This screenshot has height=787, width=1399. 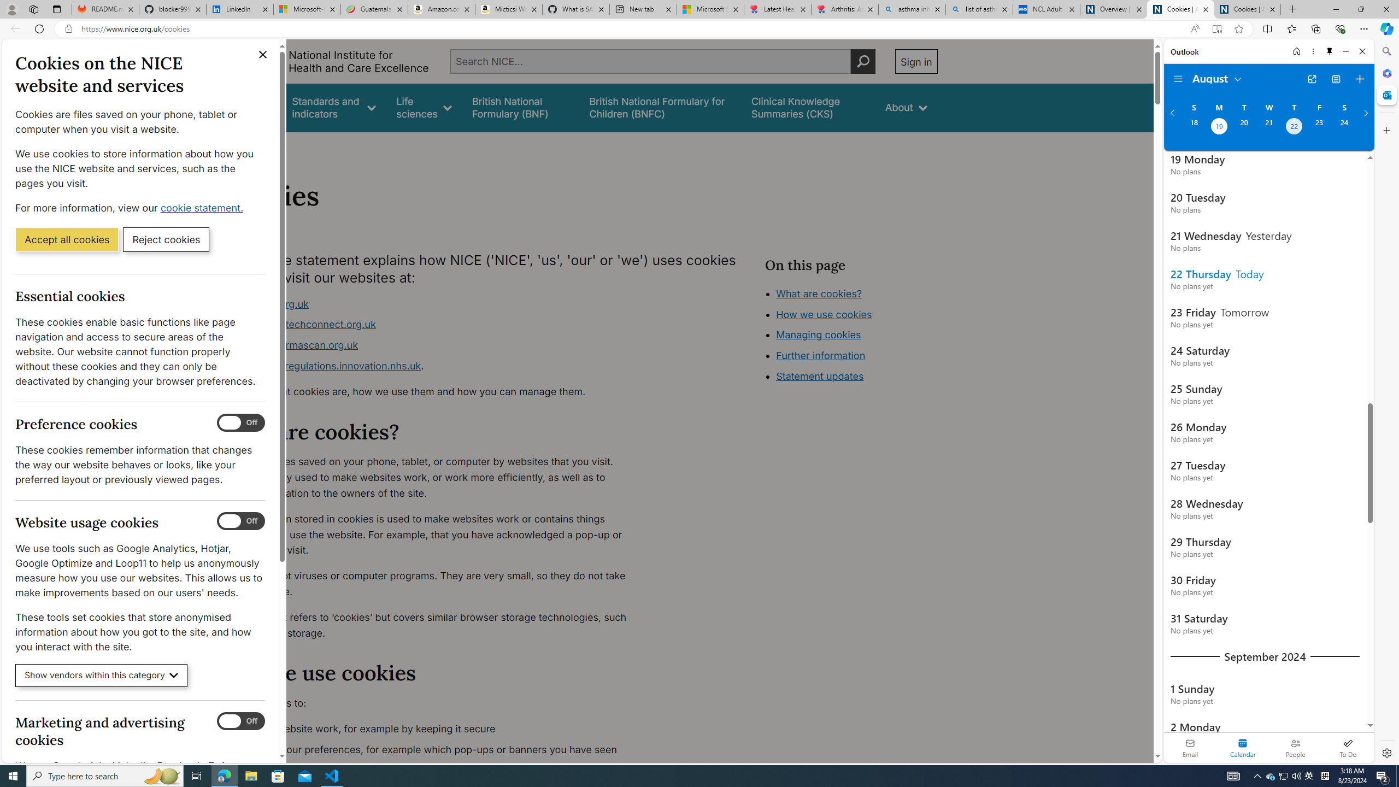 I want to click on Close cookie banner, so click(x=263, y=55).